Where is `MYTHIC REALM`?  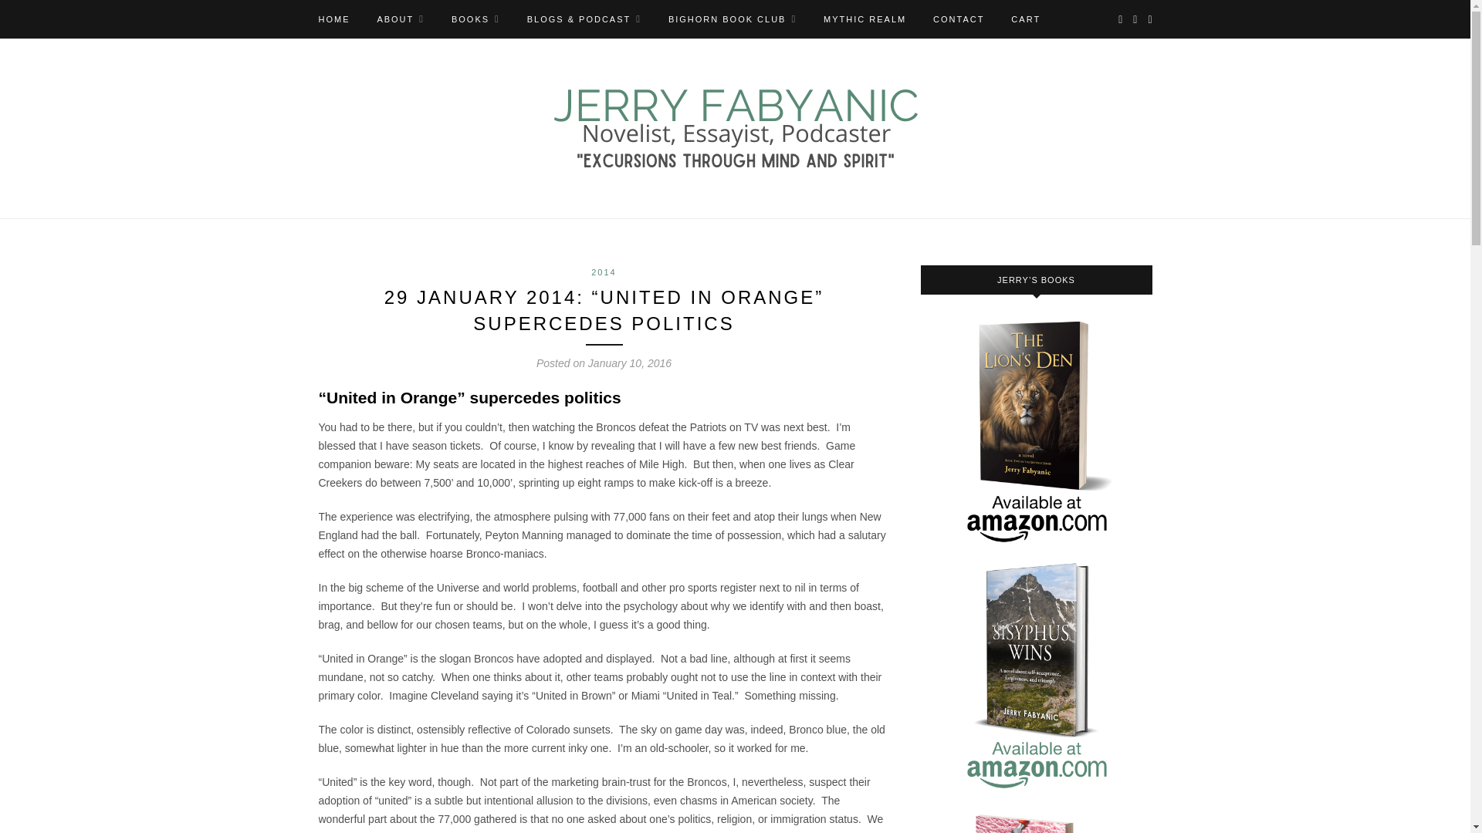 MYTHIC REALM is located at coordinates (864, 19).